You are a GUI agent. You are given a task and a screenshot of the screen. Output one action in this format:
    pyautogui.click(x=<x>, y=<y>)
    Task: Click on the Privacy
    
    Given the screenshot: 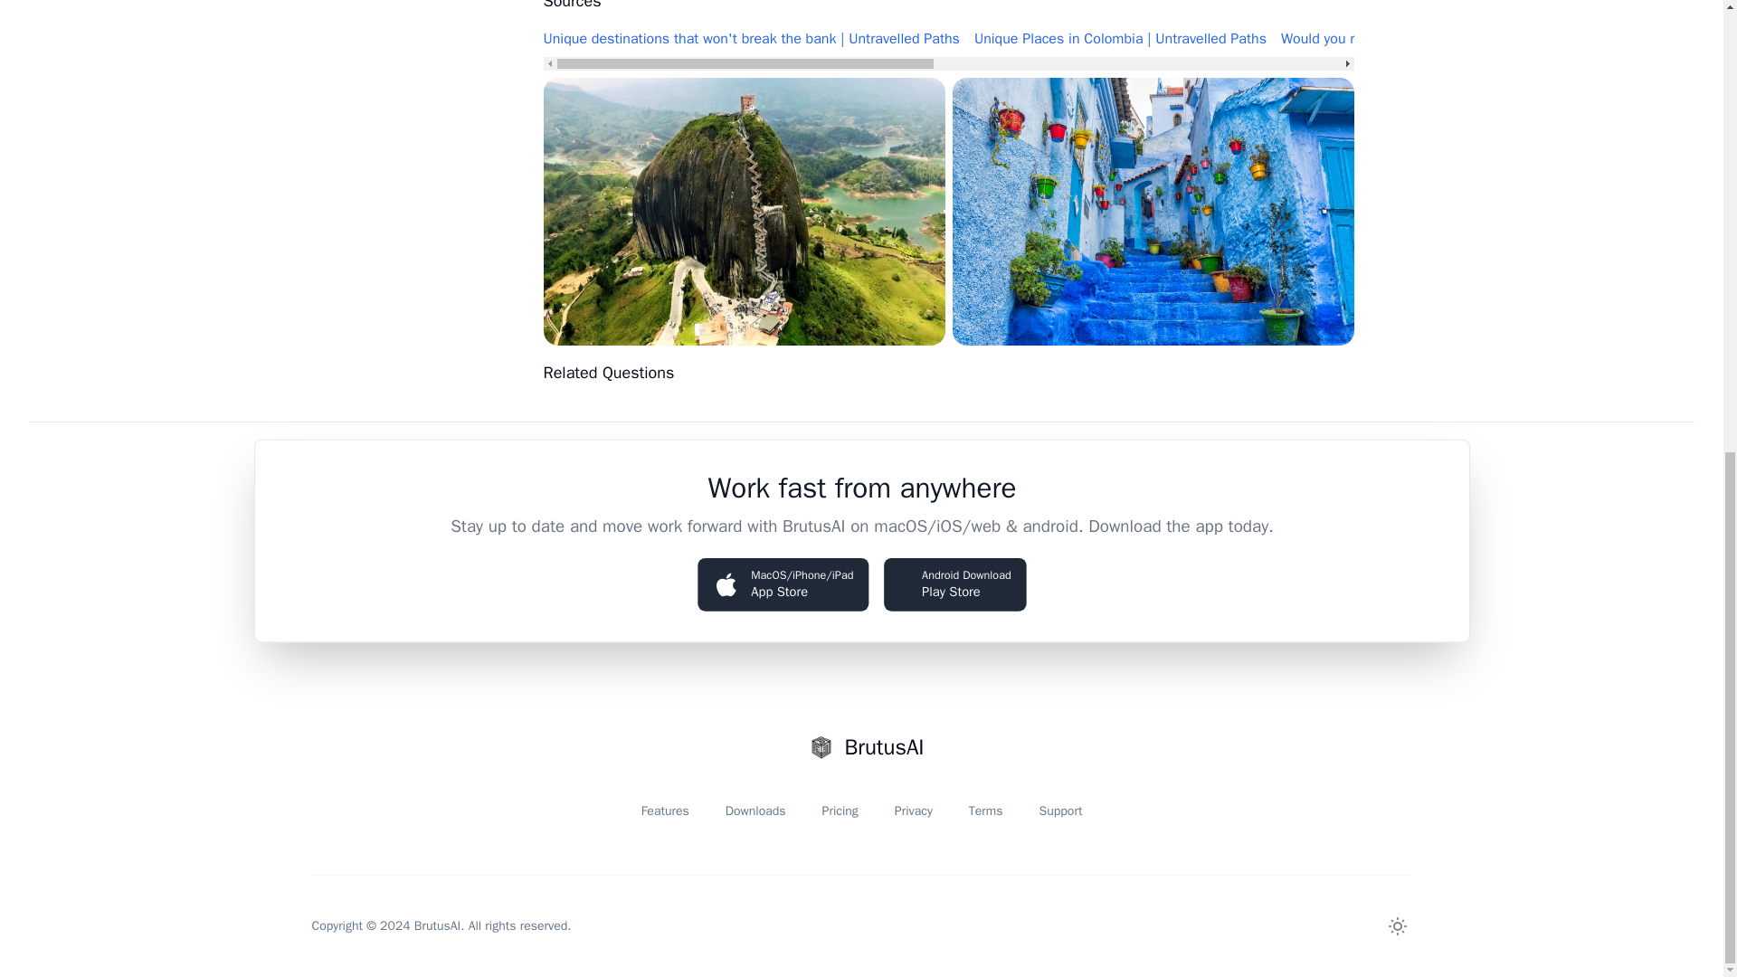 What is the action you would take?
    pyautogui.click(x=914, y=811)
    